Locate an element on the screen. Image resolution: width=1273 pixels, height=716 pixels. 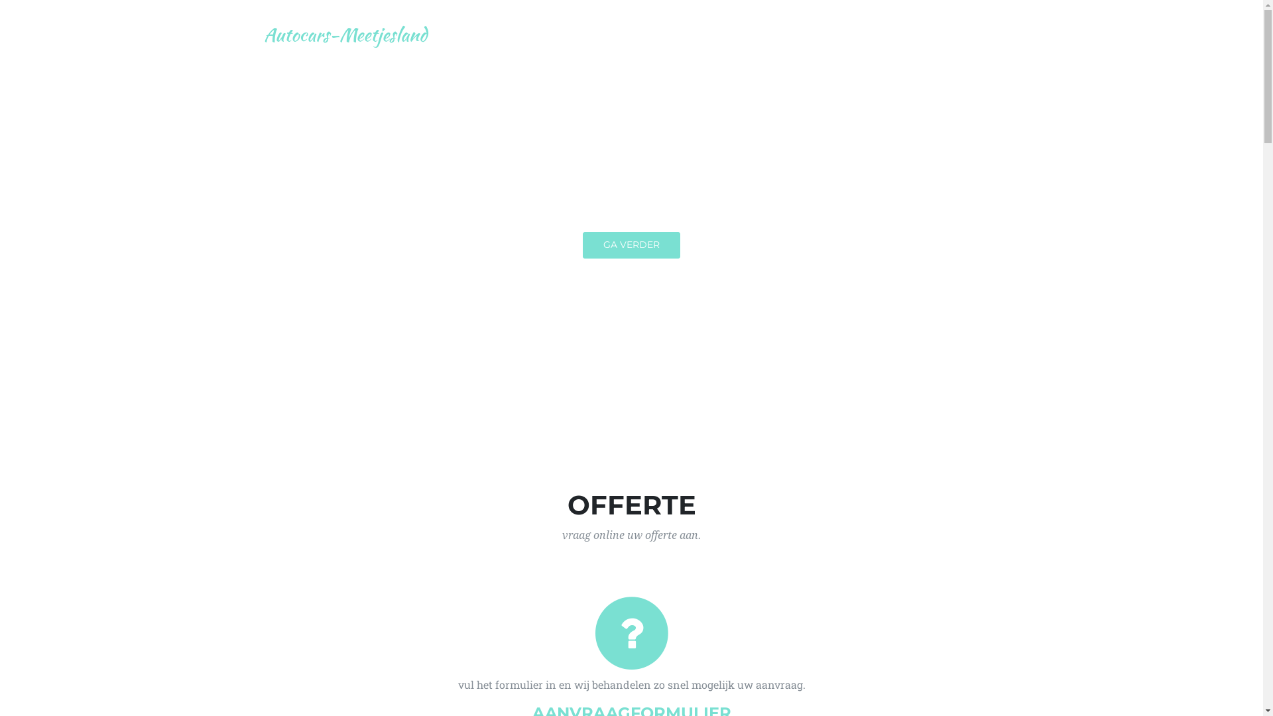
CONTACT is located at coordinates (965, 34).